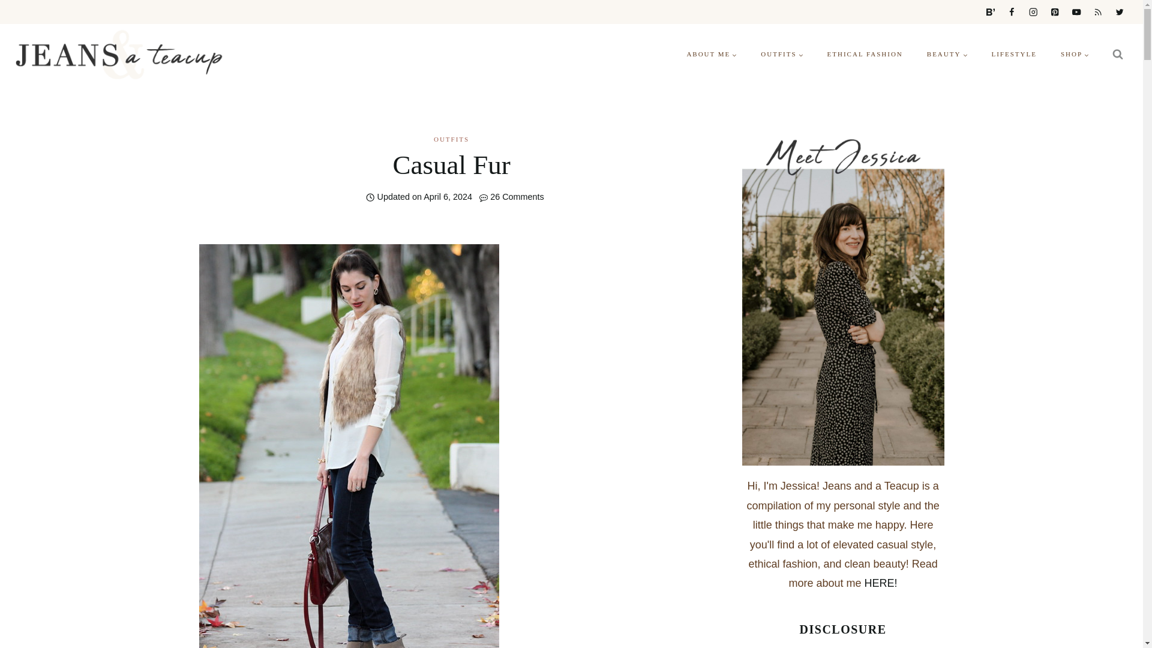 The height and width of the screenshot is (648, 1152). Describe the element at coordinates (947, 54) in the screenshot. I see `BEAUTY` at that location.